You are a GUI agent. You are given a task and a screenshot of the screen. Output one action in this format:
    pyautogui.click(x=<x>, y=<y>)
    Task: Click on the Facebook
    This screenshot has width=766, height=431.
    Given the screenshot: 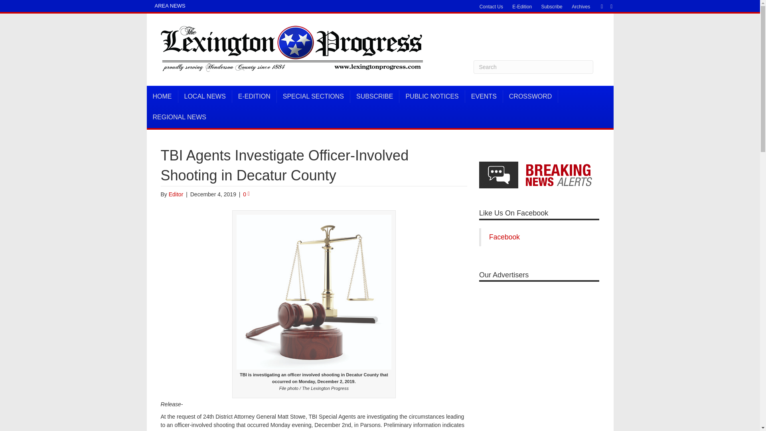 What is the action you would take?
    pyautogui.click(x=598, y=6)
    